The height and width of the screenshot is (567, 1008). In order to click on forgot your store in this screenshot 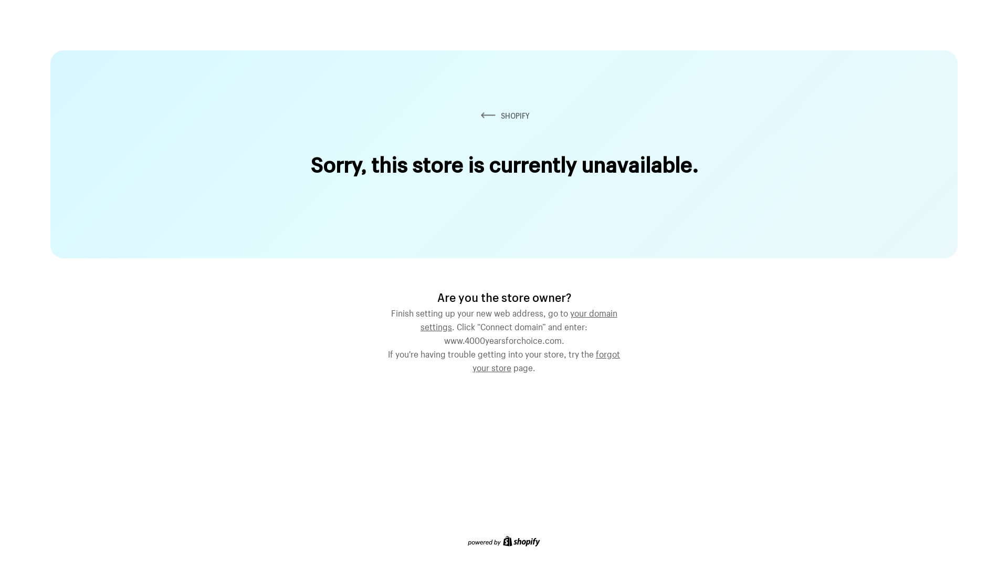, I will do `click(546, 360)`.